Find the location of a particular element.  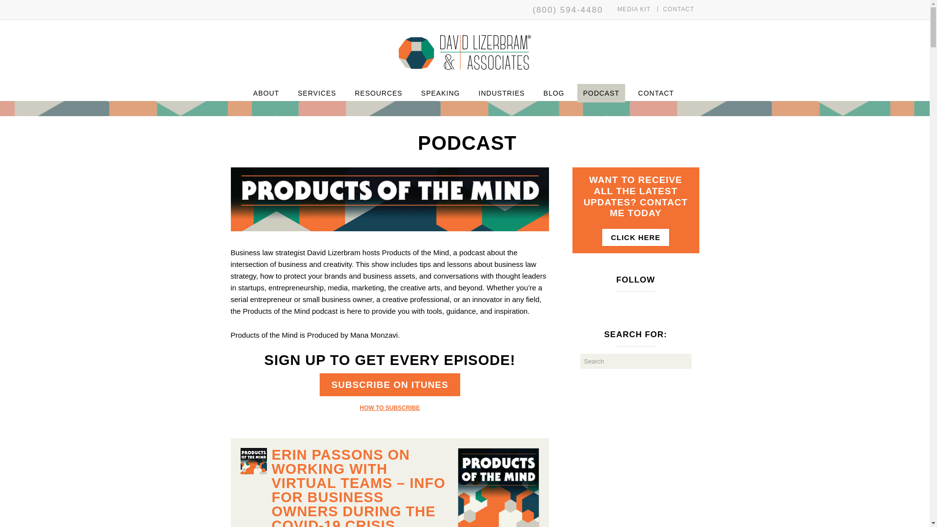

MEDIA KIT is located at coordinates (633, 9).